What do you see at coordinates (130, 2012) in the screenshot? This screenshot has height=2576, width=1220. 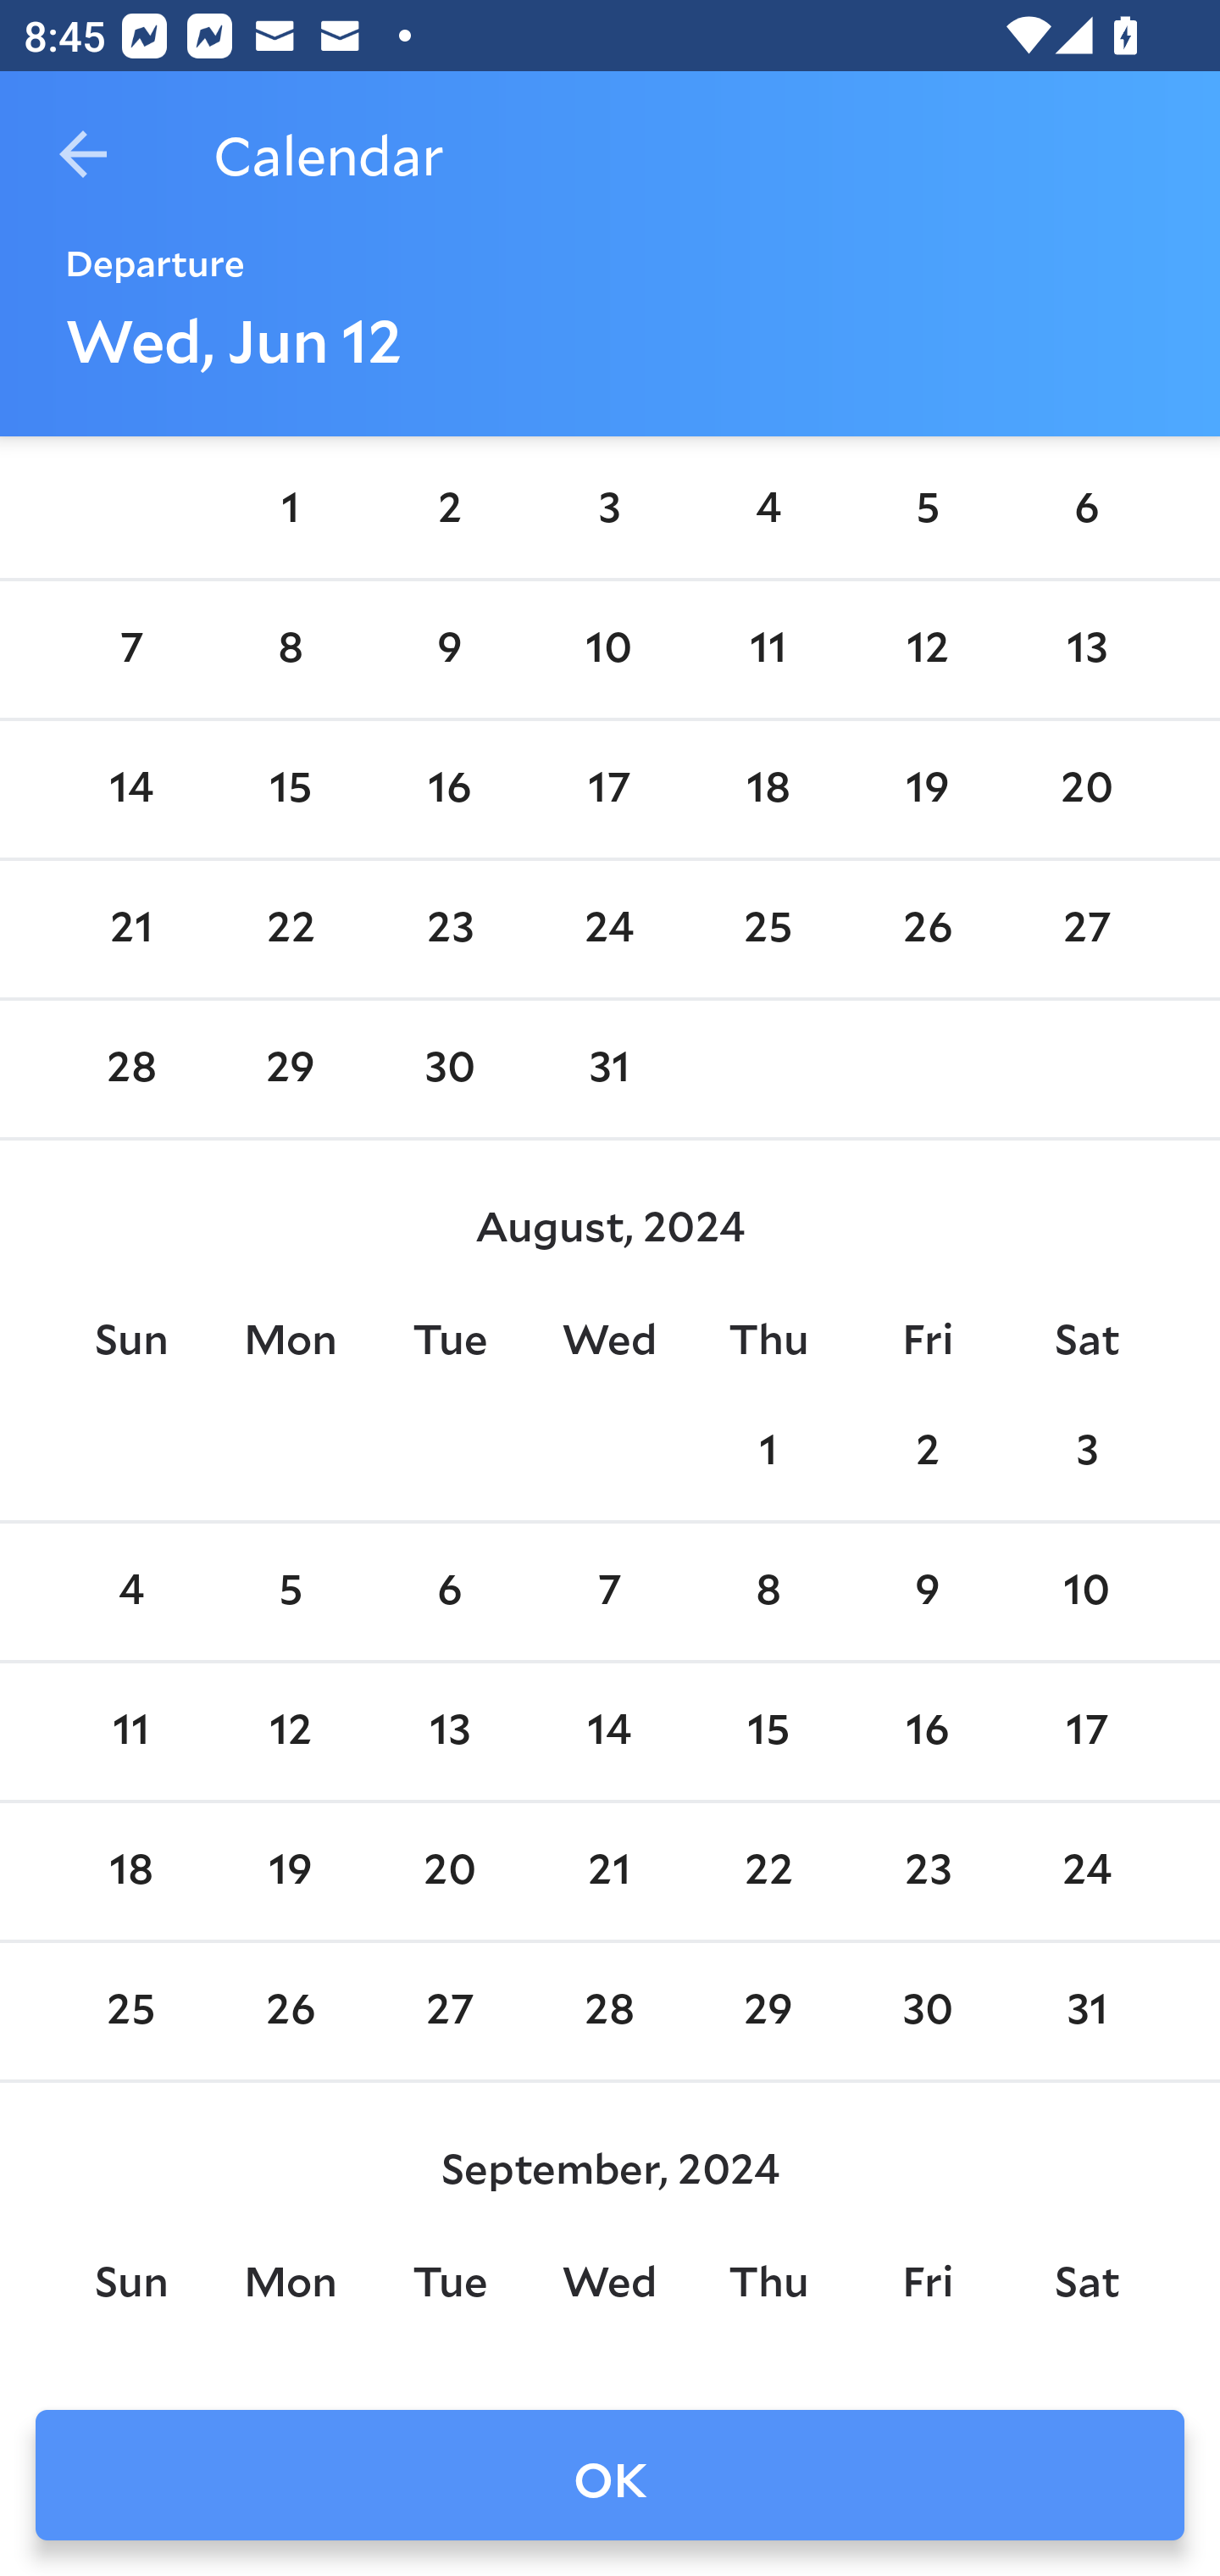 I see `25` at bounding box center [130, 2012].